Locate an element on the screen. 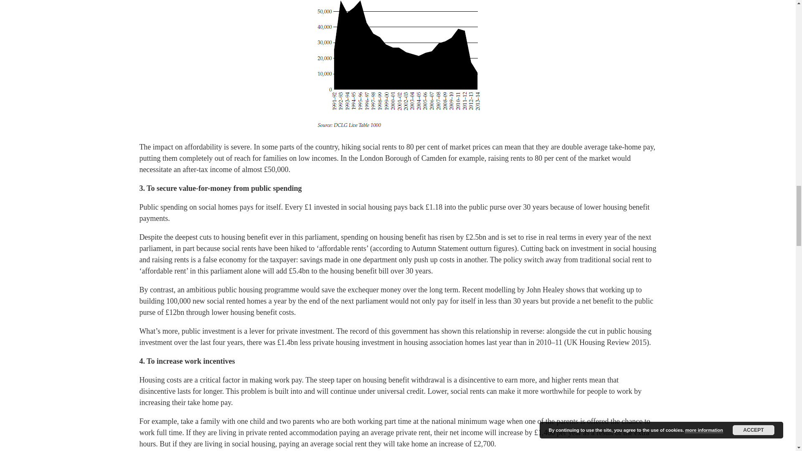 This screenshot has height=451, width=802. Healey graph 2 is located at coordinates (398, 67).